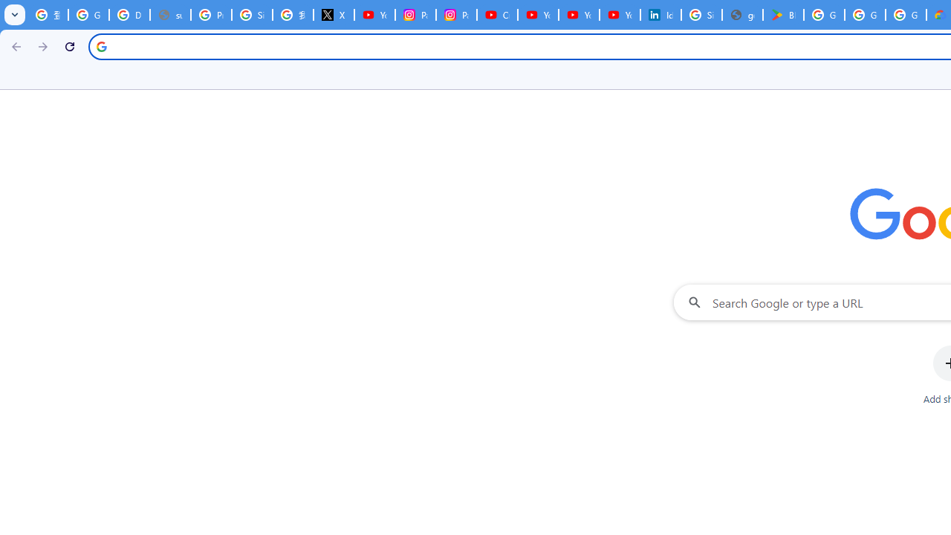 The width and height of the screenshot is (951, 535). I want to click on YouTube Culture & Trends - YouTube Top 10, 2021, so click(620, 15).